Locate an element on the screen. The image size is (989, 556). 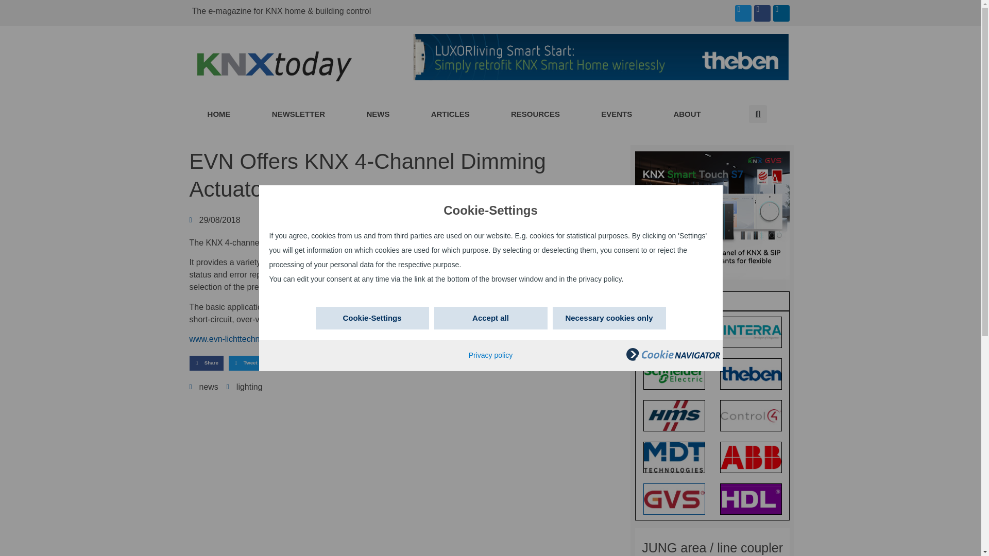
Accept all is located at coordinates (490, 318).